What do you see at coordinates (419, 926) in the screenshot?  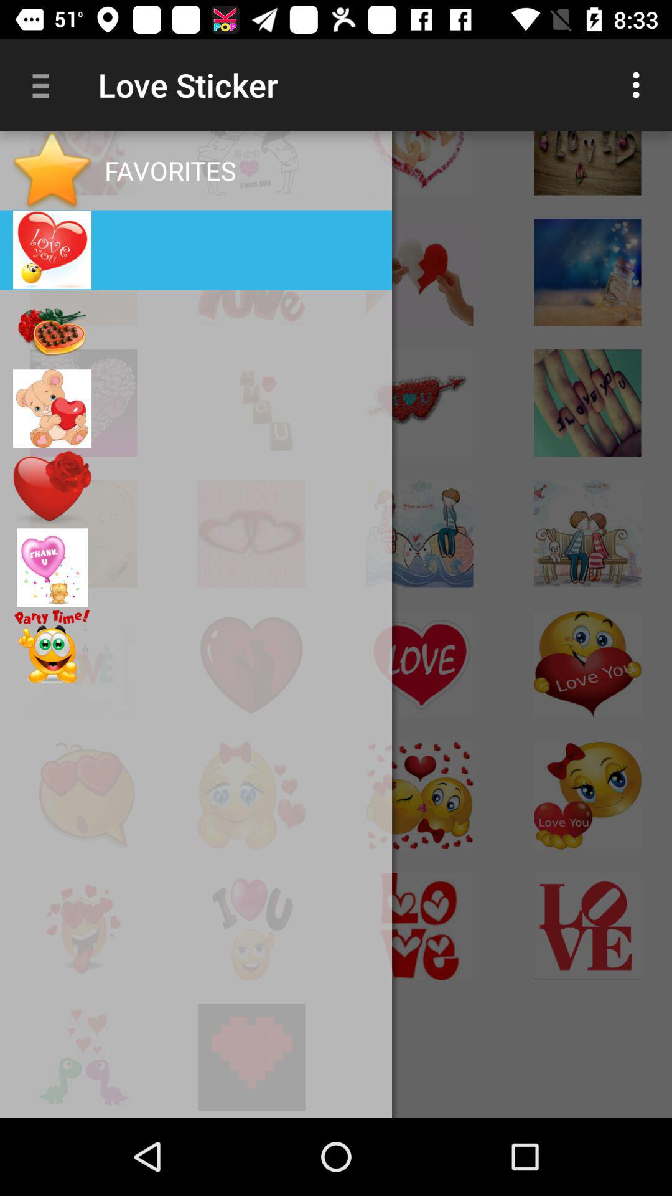 I see `select the third image from the last second row` at bounding box center [419, 926].